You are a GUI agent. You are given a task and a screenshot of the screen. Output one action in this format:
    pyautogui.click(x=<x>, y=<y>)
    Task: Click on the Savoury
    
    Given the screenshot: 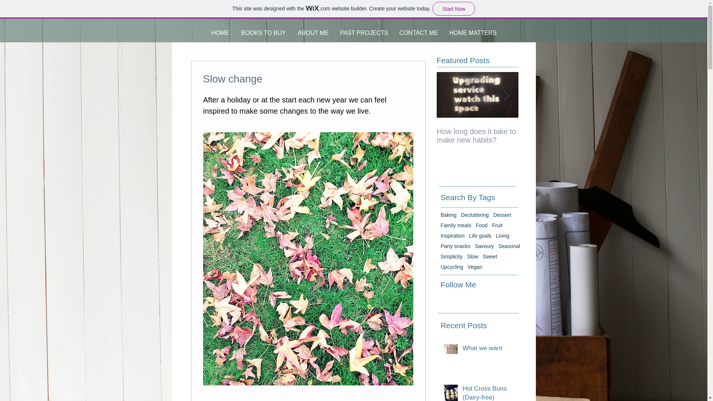 What is the action you would take?
    pyautogui.click(x=484, y=246)
    